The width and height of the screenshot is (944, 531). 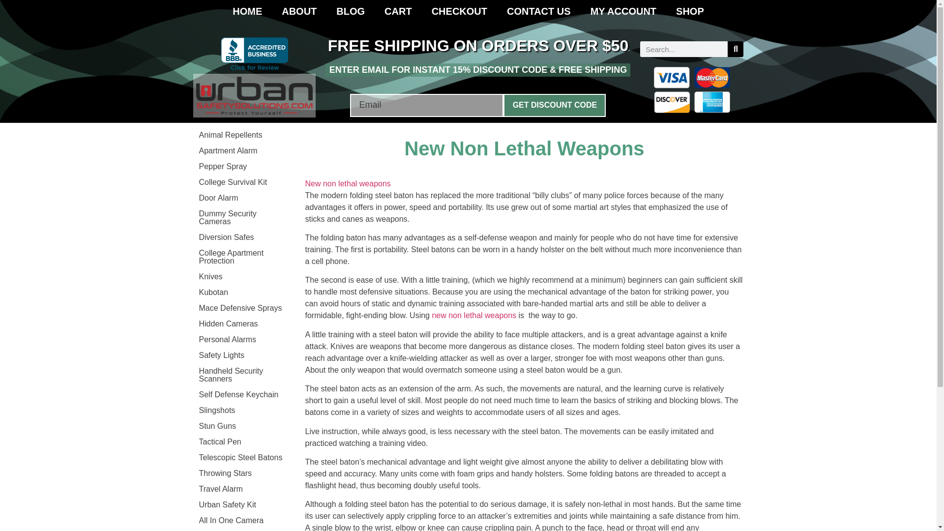 What do you see at coordinates (555, 105) in the screenshot?
I see `GET DISCOUNT CODE` at bounding box center [555, 105].